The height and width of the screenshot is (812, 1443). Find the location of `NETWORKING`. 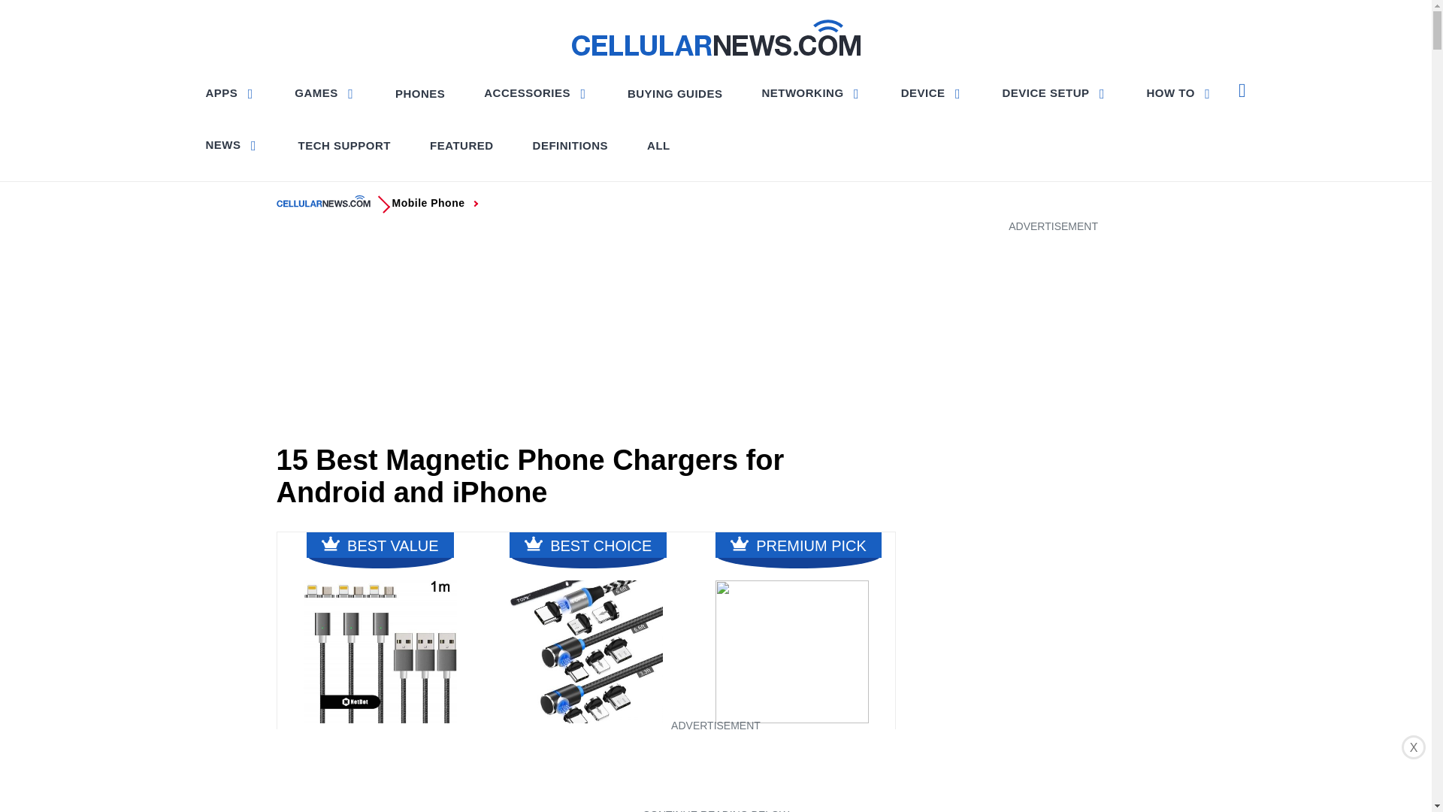

NETWORKING is located at coordinates (810, 92).